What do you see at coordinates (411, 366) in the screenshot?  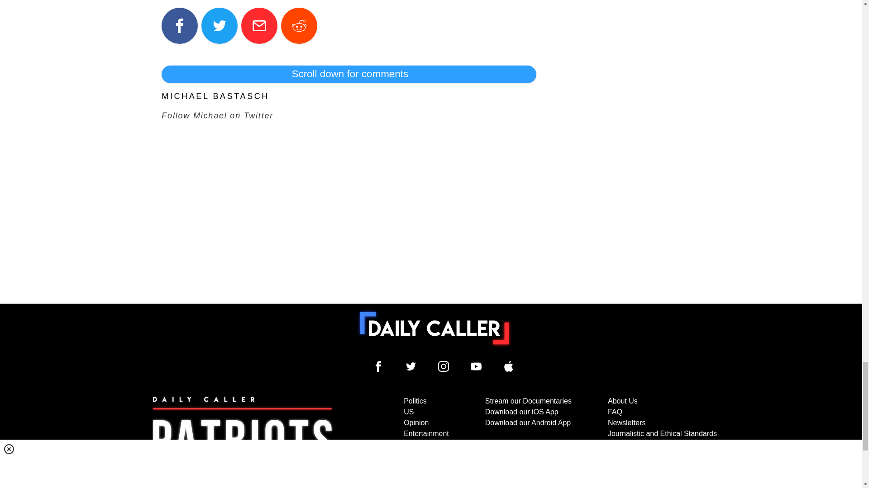 I see `Daily Caller Twitter` at bounding box center [411, 366].